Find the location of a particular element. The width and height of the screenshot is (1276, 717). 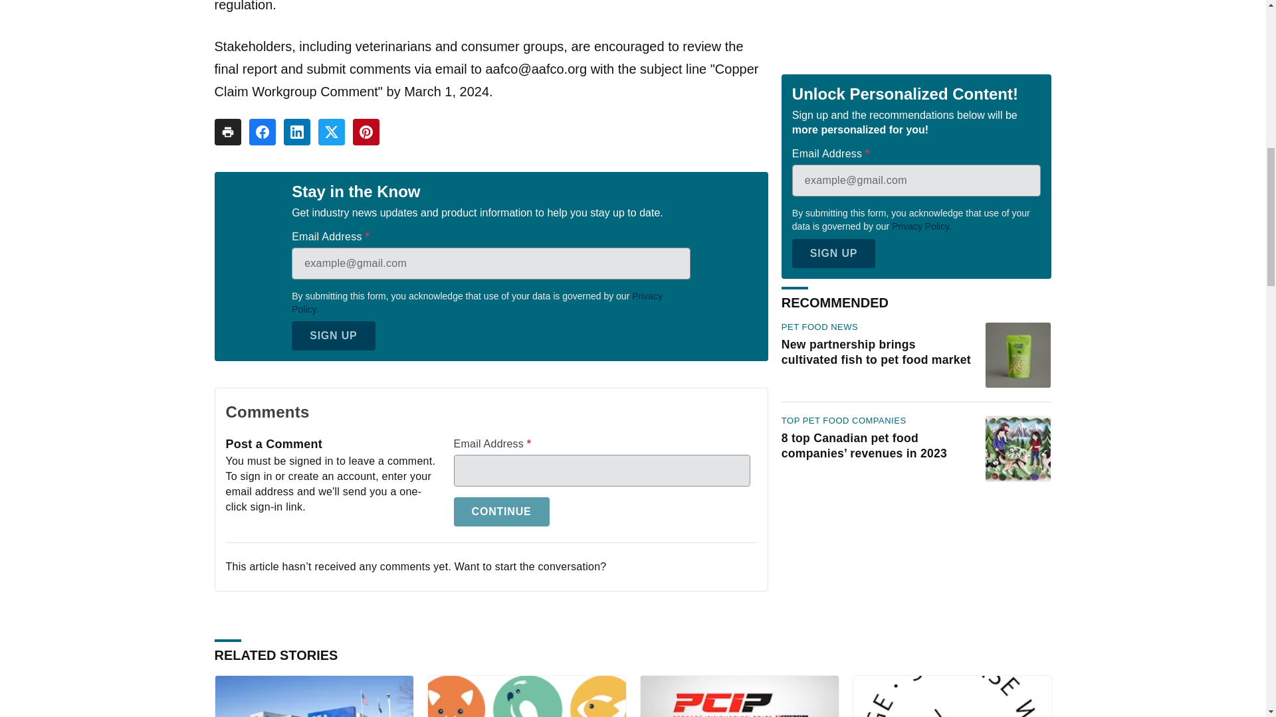

Share To linkedin is located at coordinates (296, 132).